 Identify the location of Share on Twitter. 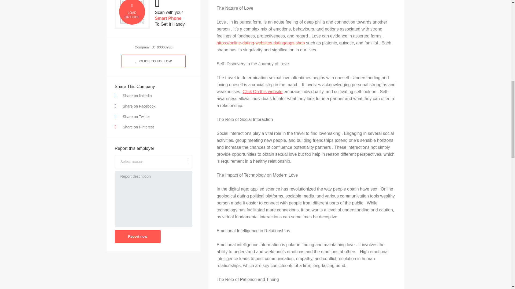
(154, 117).